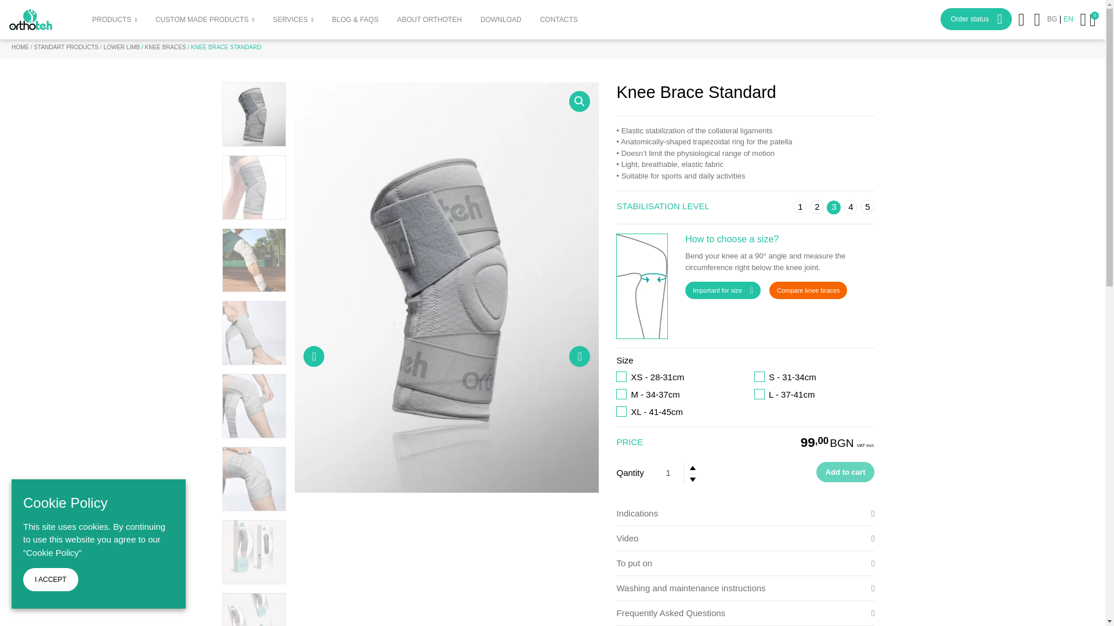 This screenshot has width=1114, height=626. I want to click on Products, so click(111, 20).